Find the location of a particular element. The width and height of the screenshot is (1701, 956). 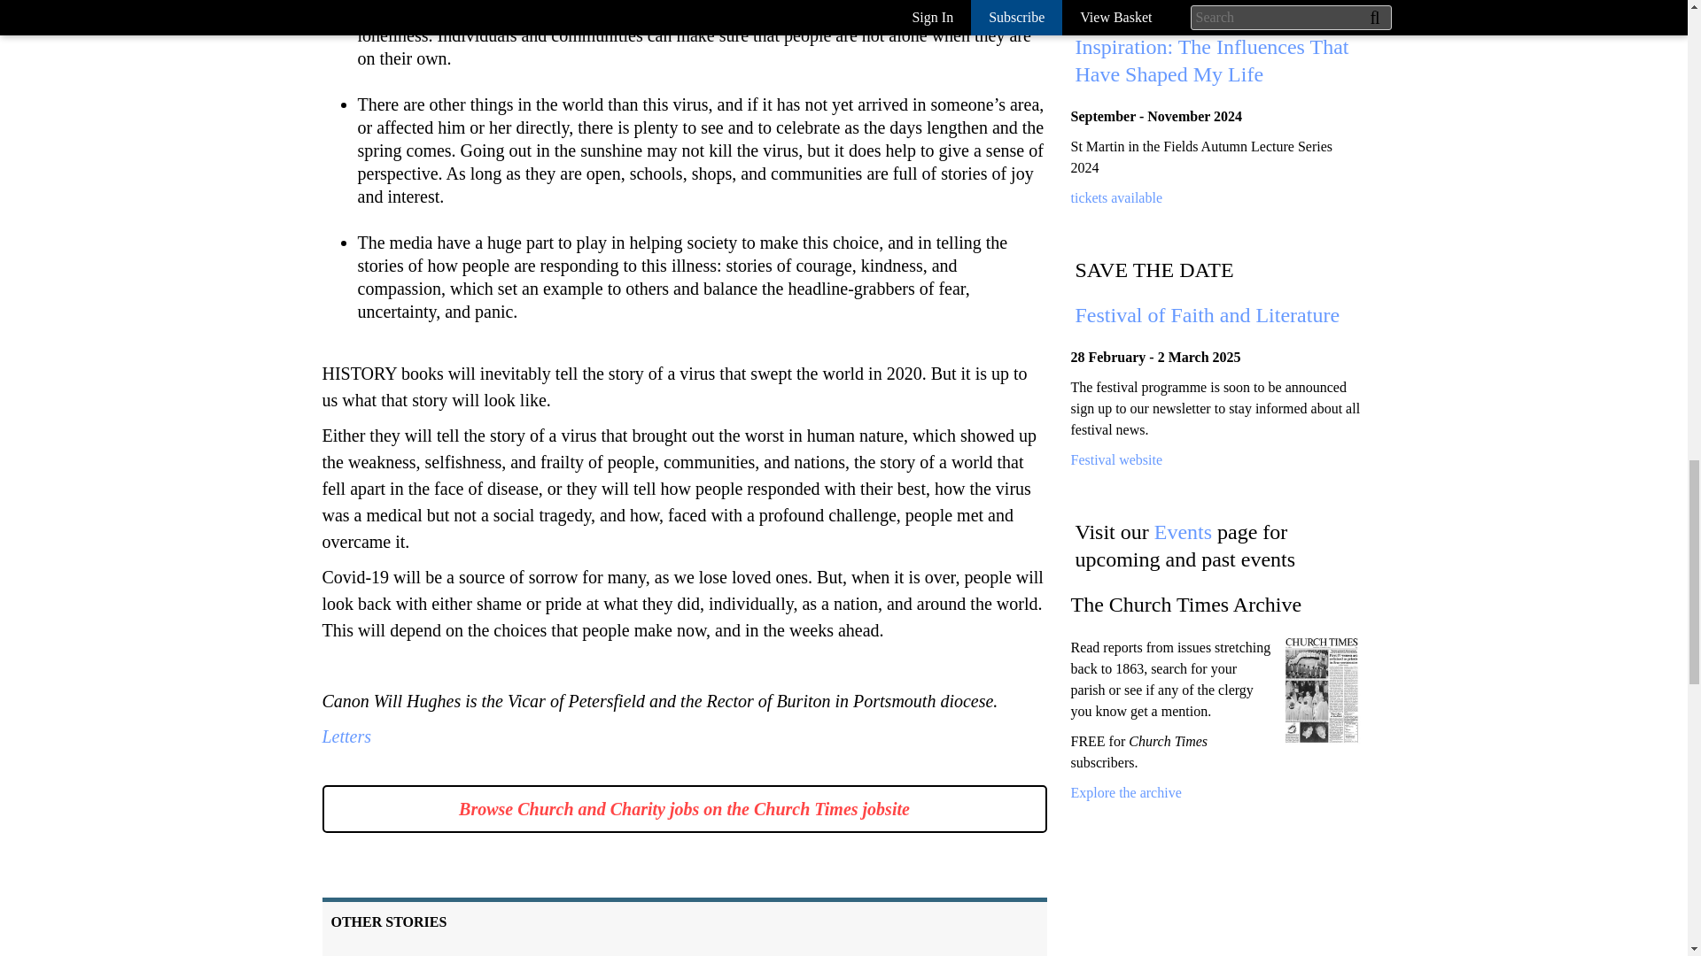

Inspiration: The Influences That Have Shaped My Life is located at coordinates (1212, 60).